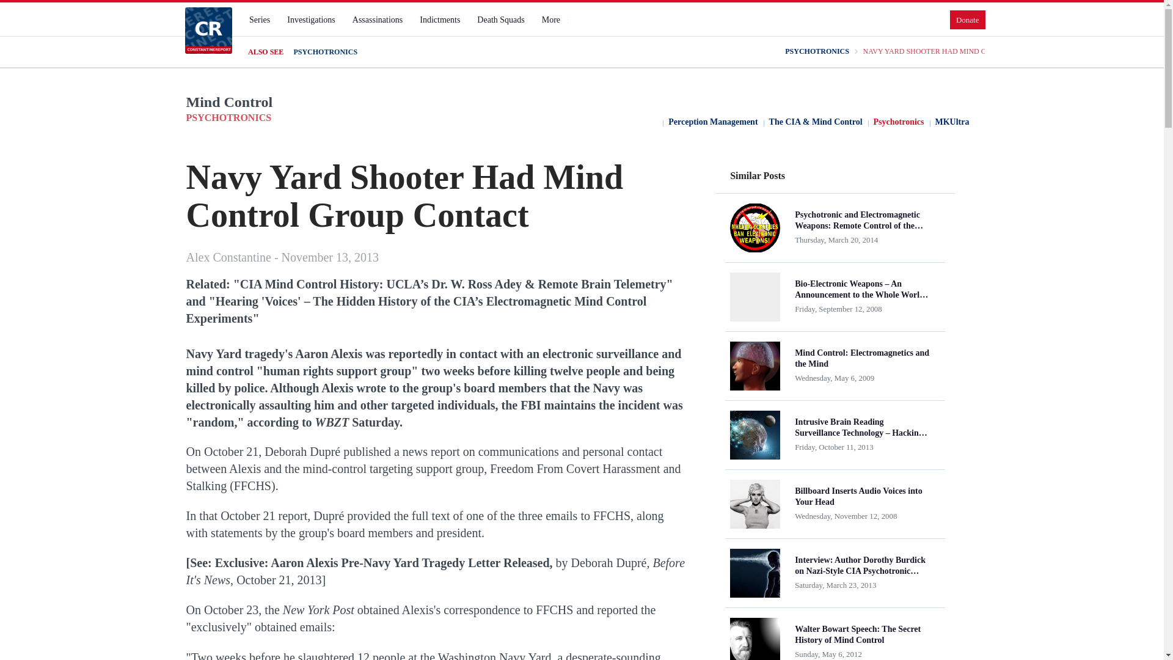 This screenshot has height=660, width=1173. I want to click on More, so click(556, 20).